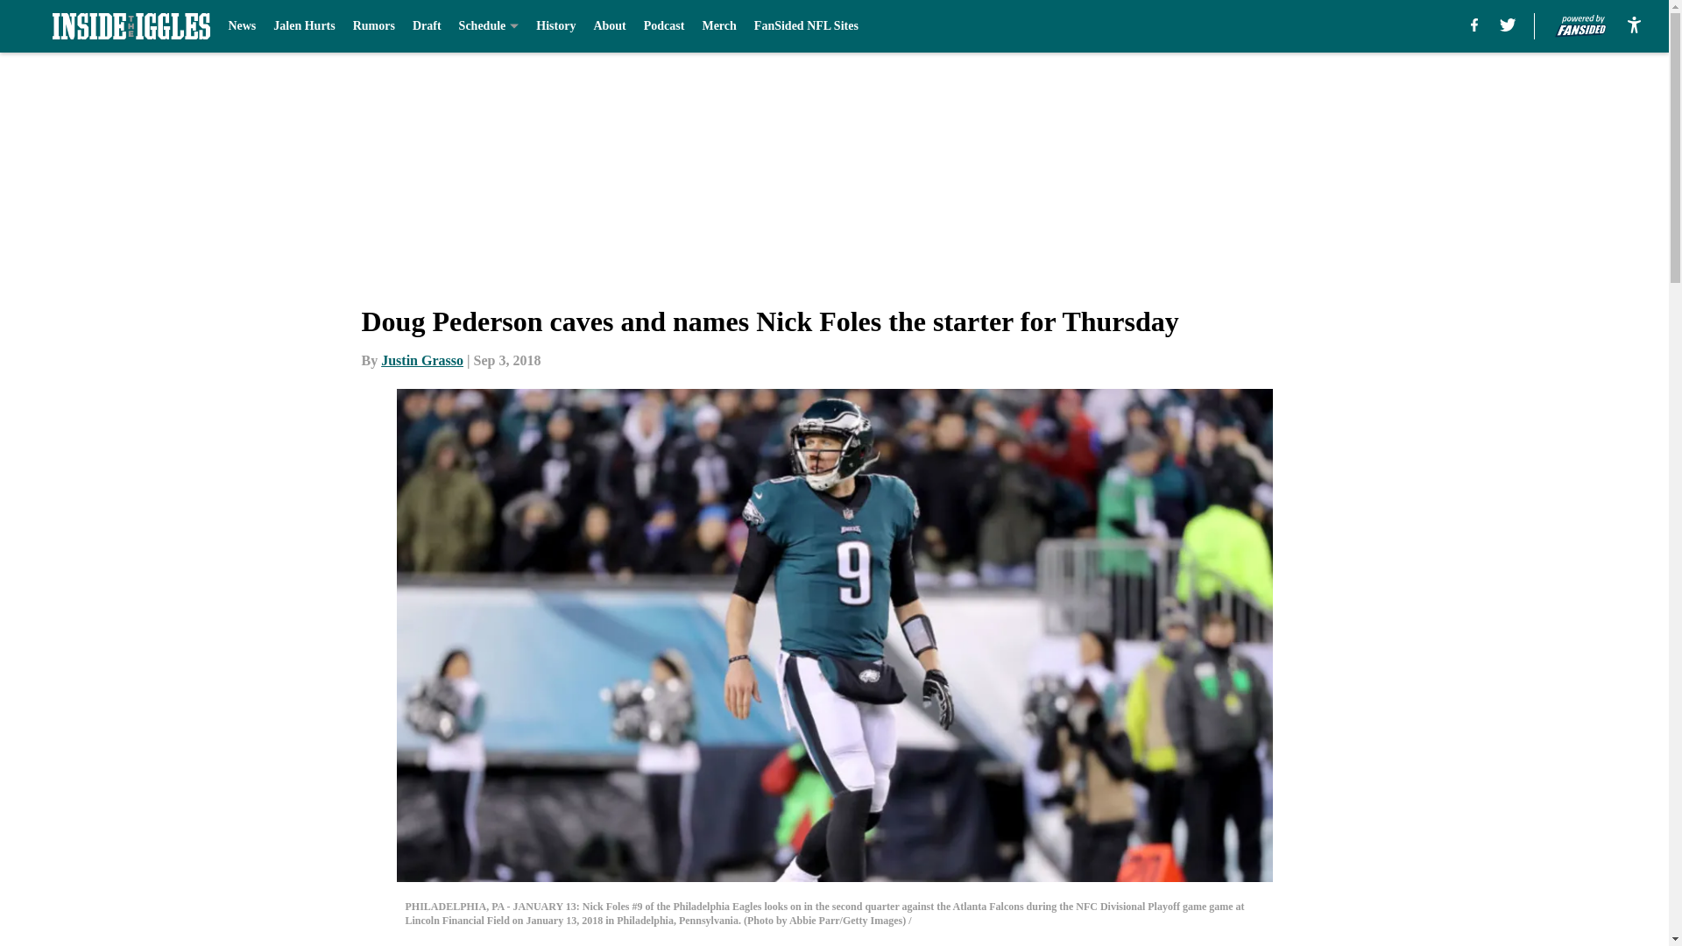 The image size is (1682, 946). Describe the element at coordinates (241, 26) in the screenshot. I see `News` at that location.